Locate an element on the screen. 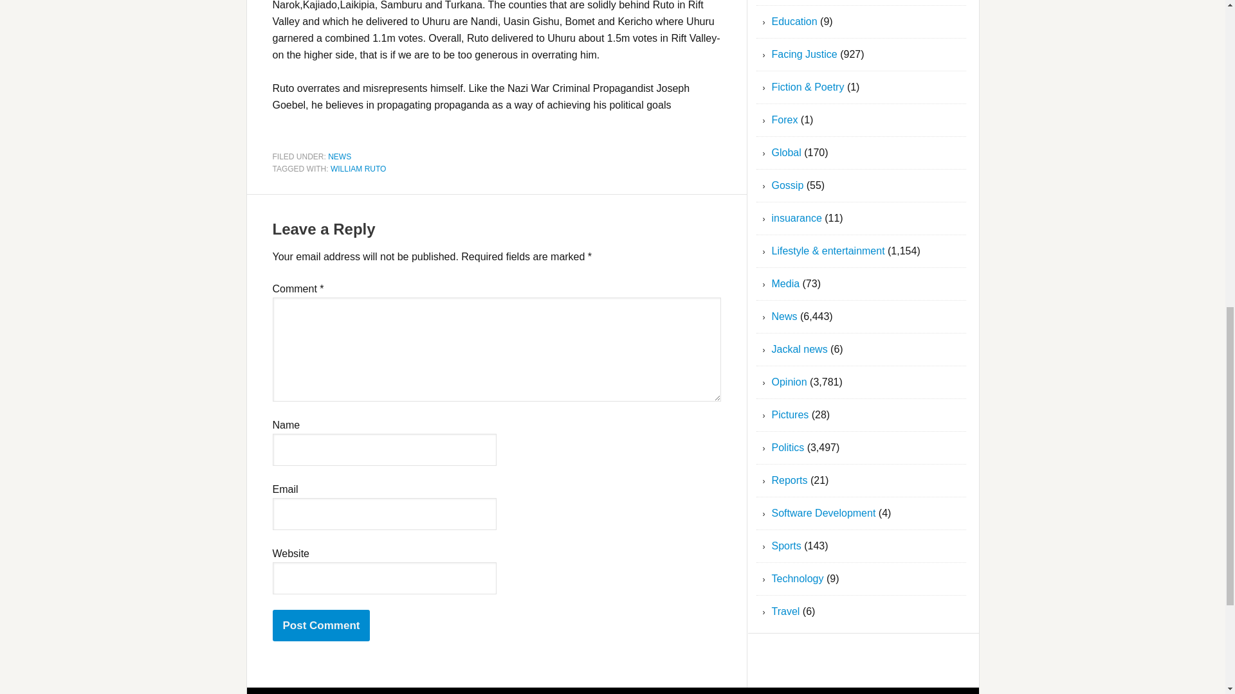 The width and height of the screenshot is (1235, 694). Opinion is located at coordinates (790, 382).